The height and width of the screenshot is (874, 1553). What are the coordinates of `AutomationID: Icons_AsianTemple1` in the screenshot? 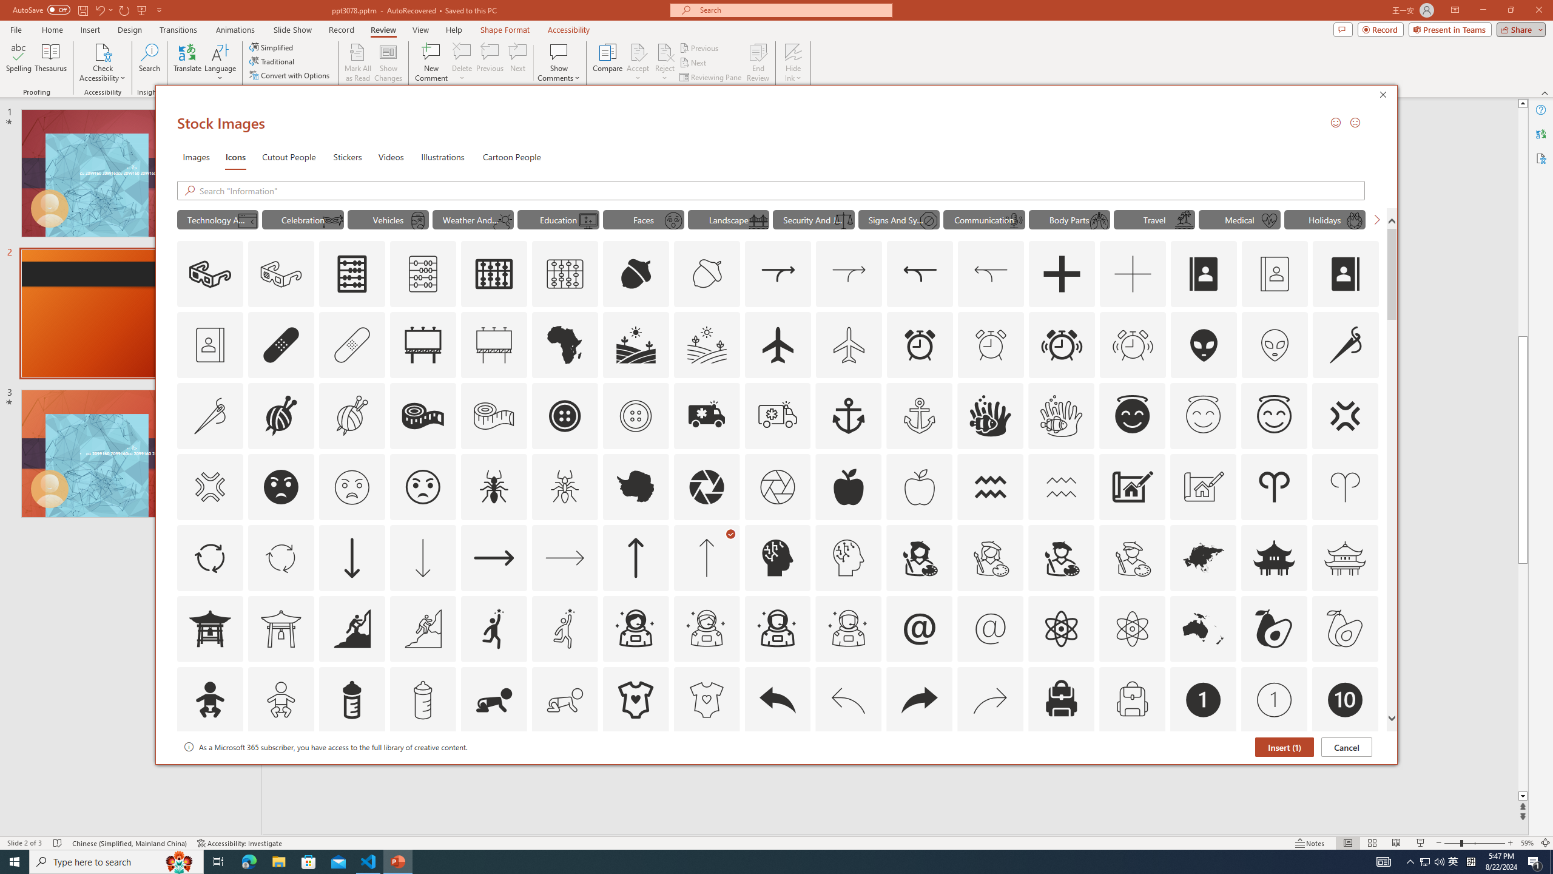 It's located at (209, 628).